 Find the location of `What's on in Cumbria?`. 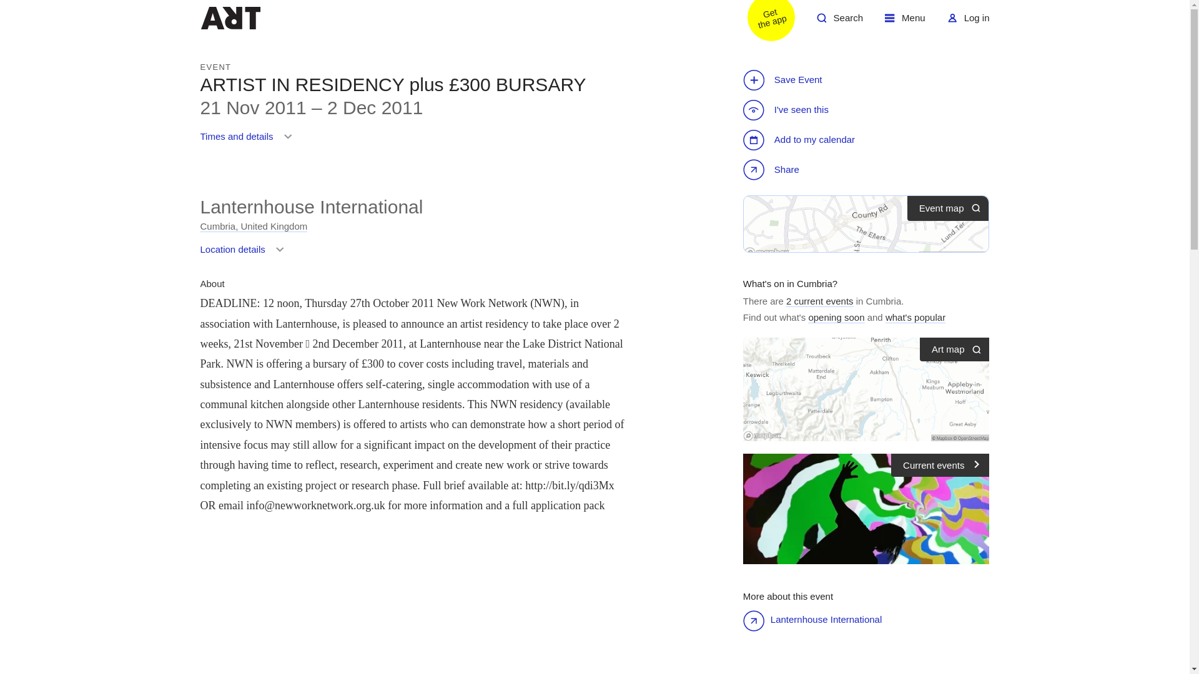

What's on in Cumbria? is located at coordinates (839, 22).